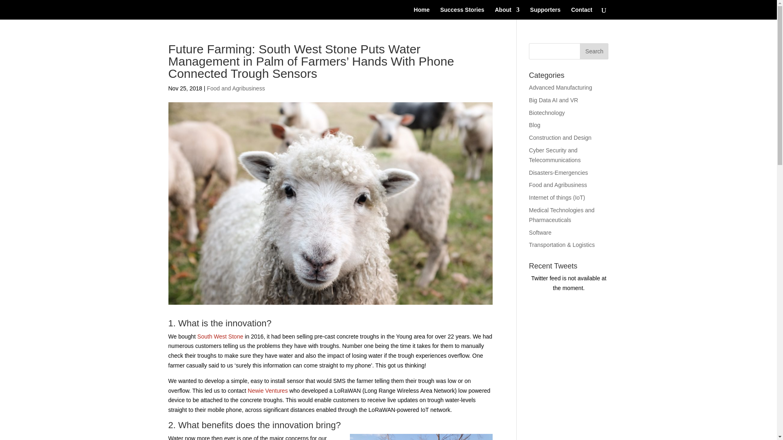 This screenshot has height=440, width=783. Describe the element at coordinates (555, 155) in the screenshot. I see `Cyber Security and Telecommunications` at that location.